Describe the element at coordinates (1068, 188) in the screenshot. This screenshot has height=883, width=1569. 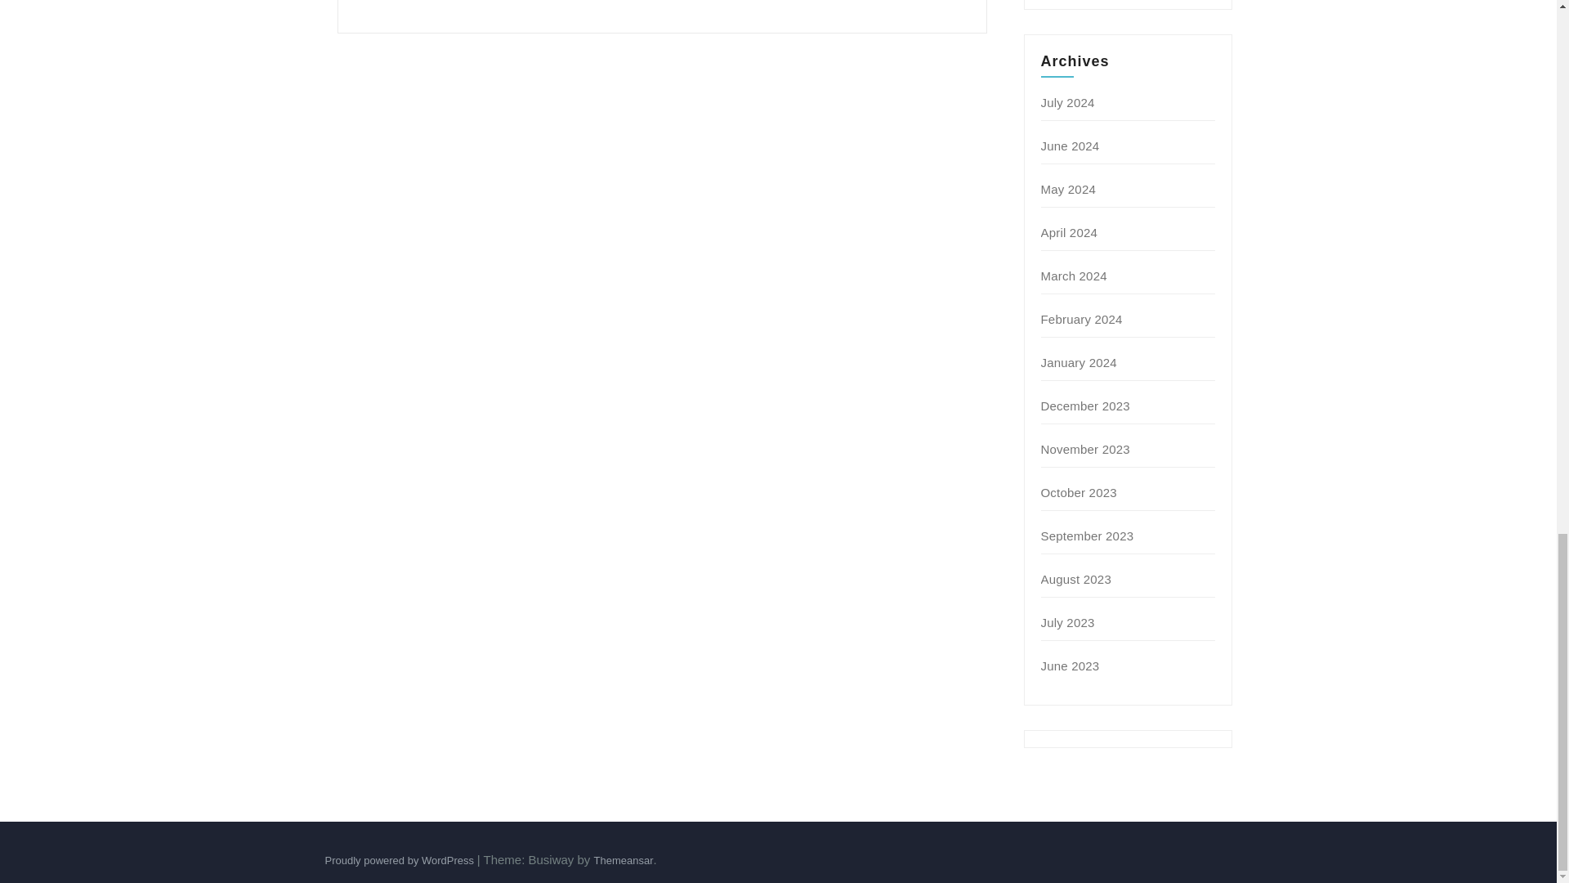
I see `May 2024` at that location.